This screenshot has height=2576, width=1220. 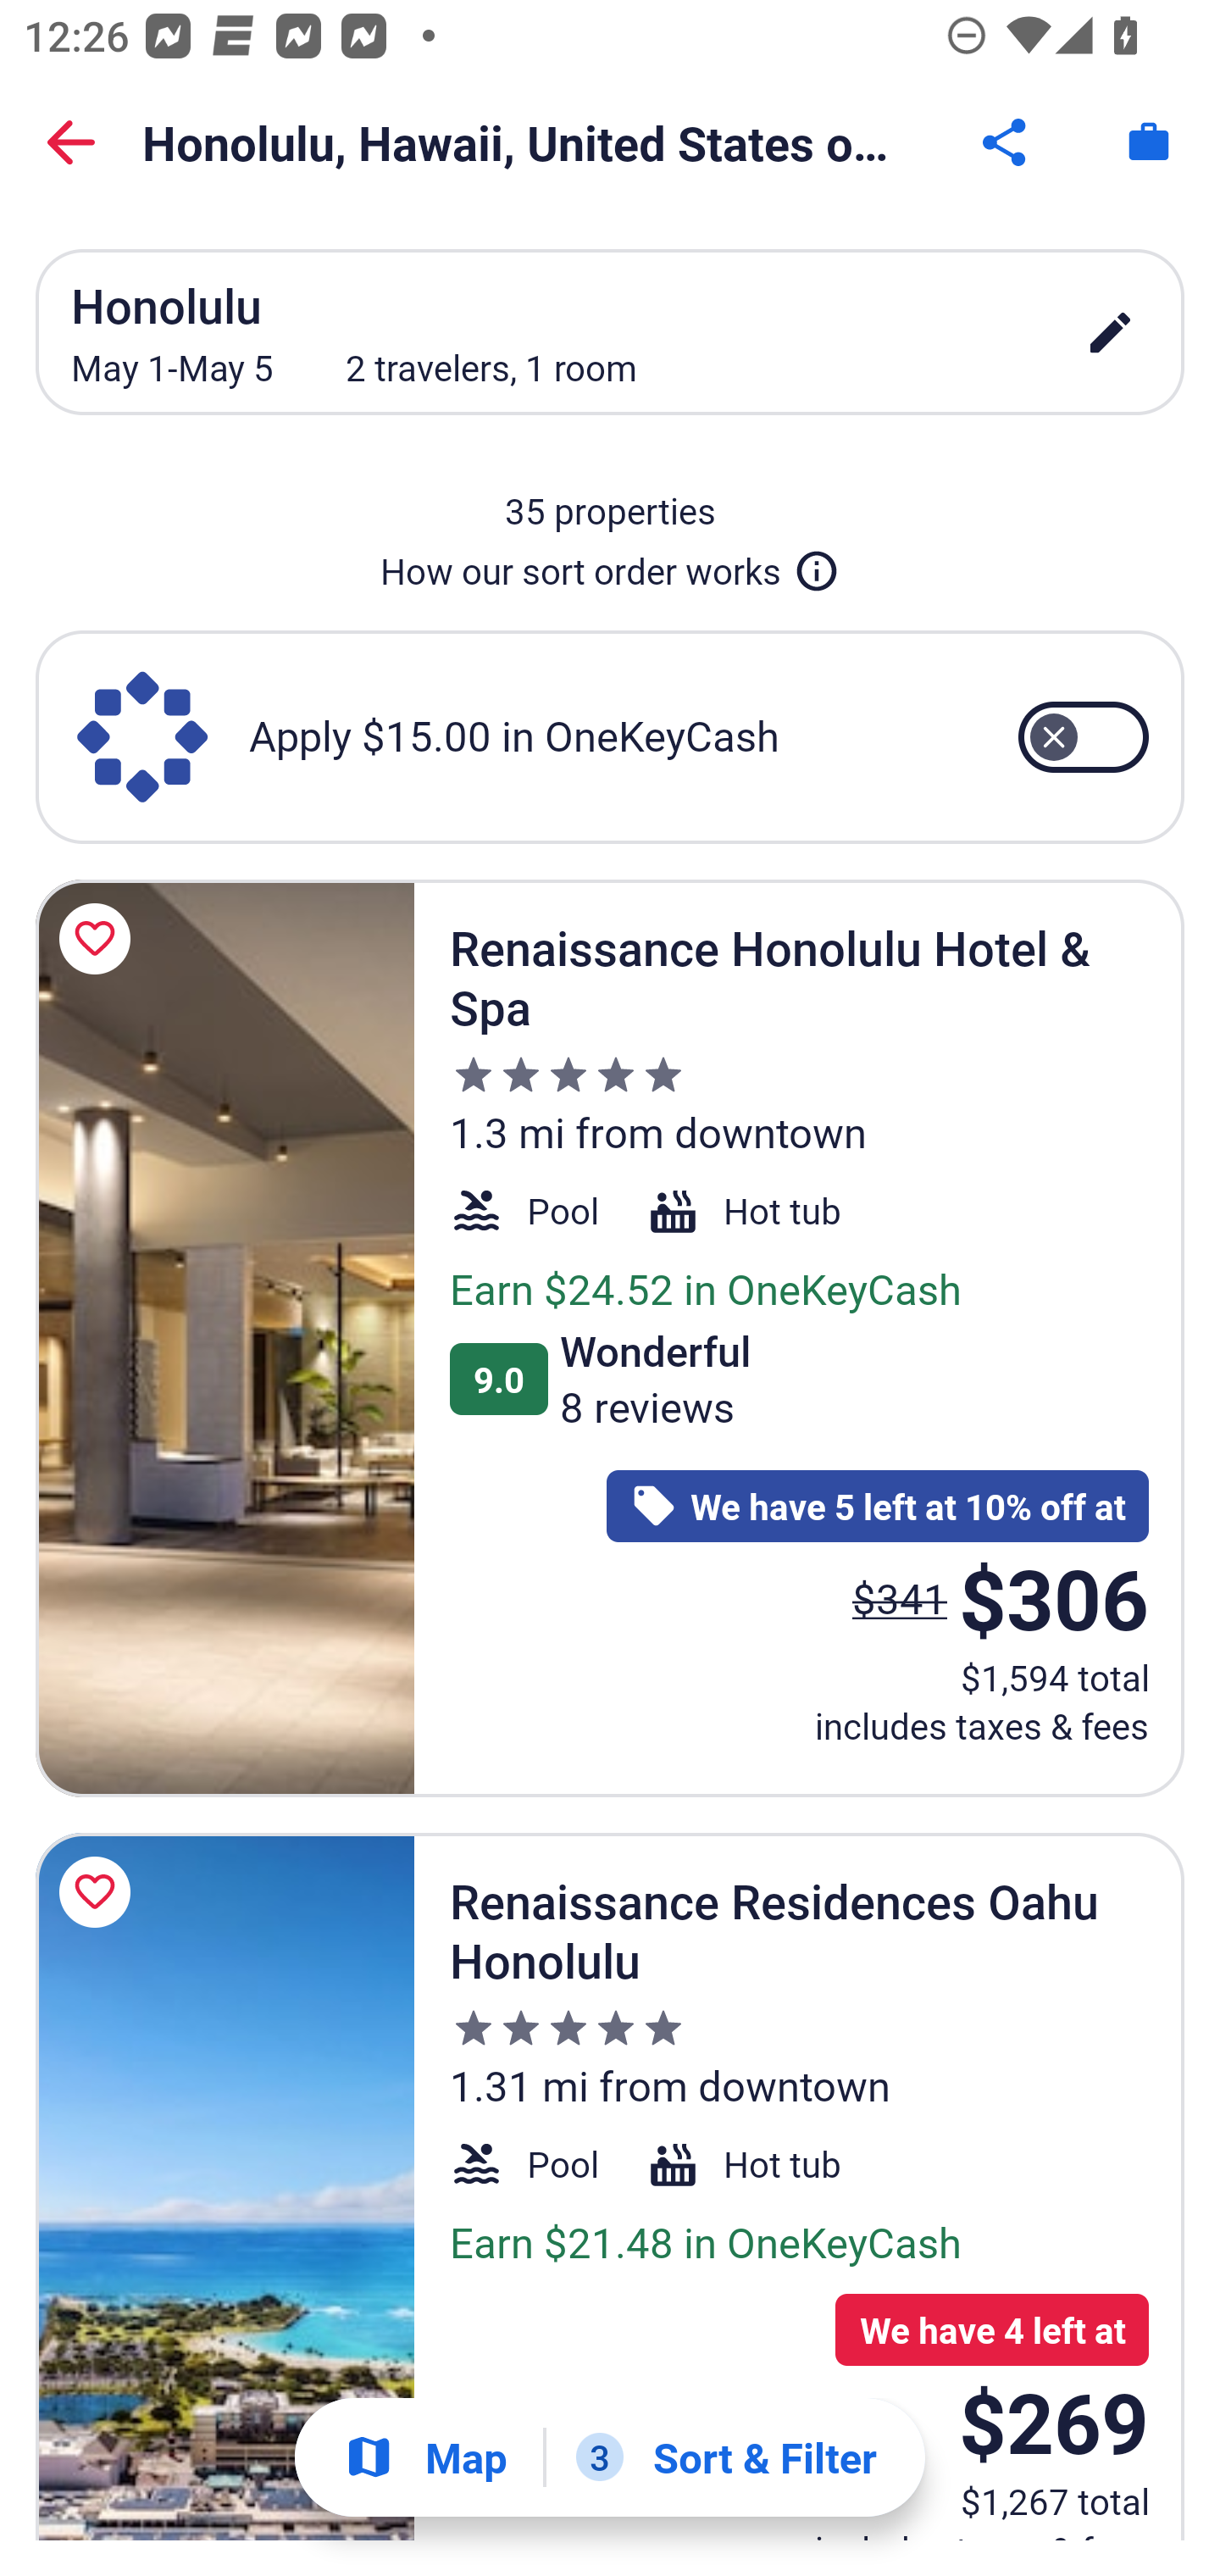 What do you see at coordinates (610, 564) in the screenshot?
I see `How our sort order works` at bounding box center [610, 564].